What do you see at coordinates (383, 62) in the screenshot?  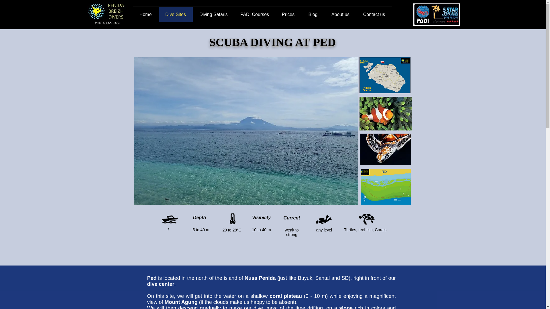 I see `Malibu Point` at bounding box center [383, 62].